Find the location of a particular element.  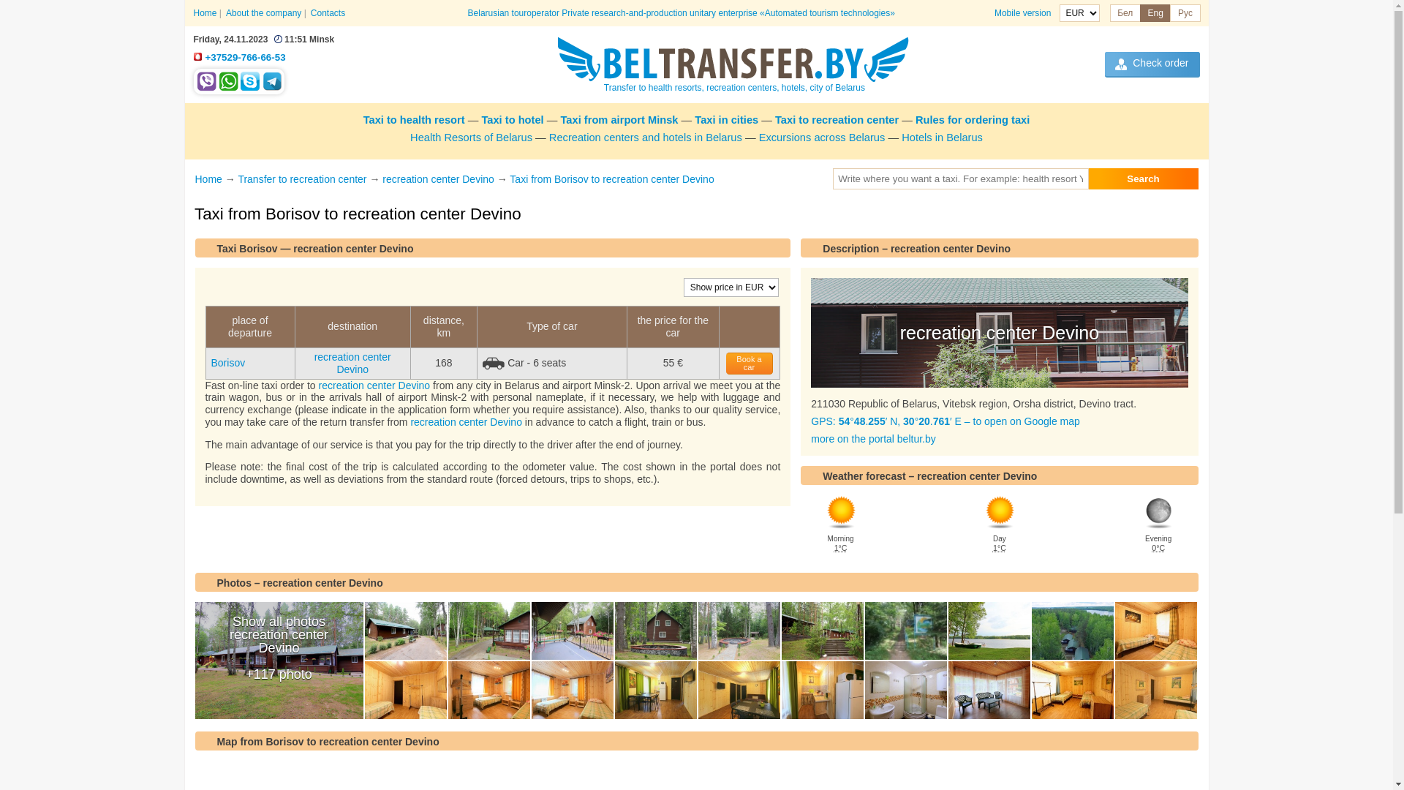

Devino  is located at coordinates (905, 691).